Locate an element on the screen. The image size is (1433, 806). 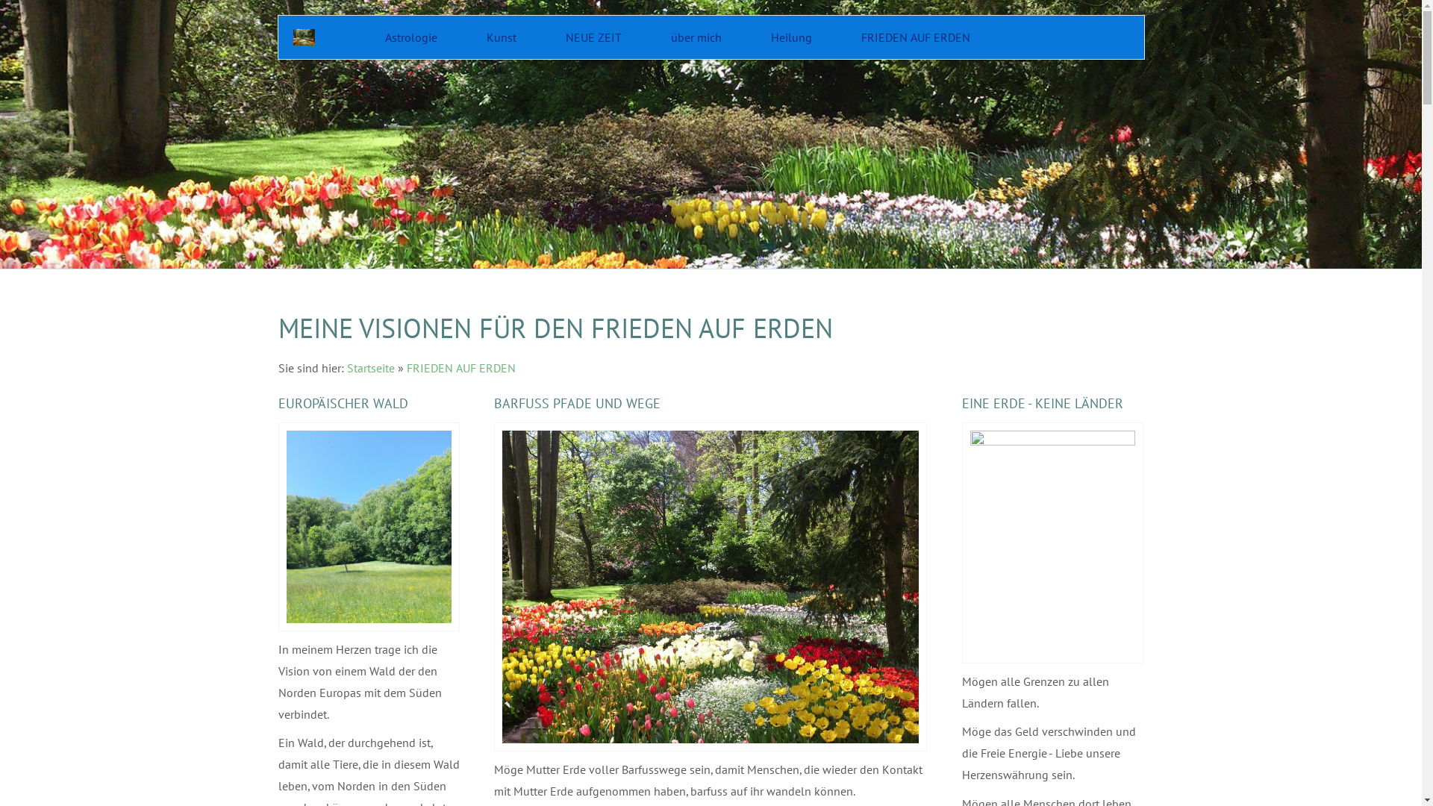
NEUE ZEIT is located at coordinates (602, 37).